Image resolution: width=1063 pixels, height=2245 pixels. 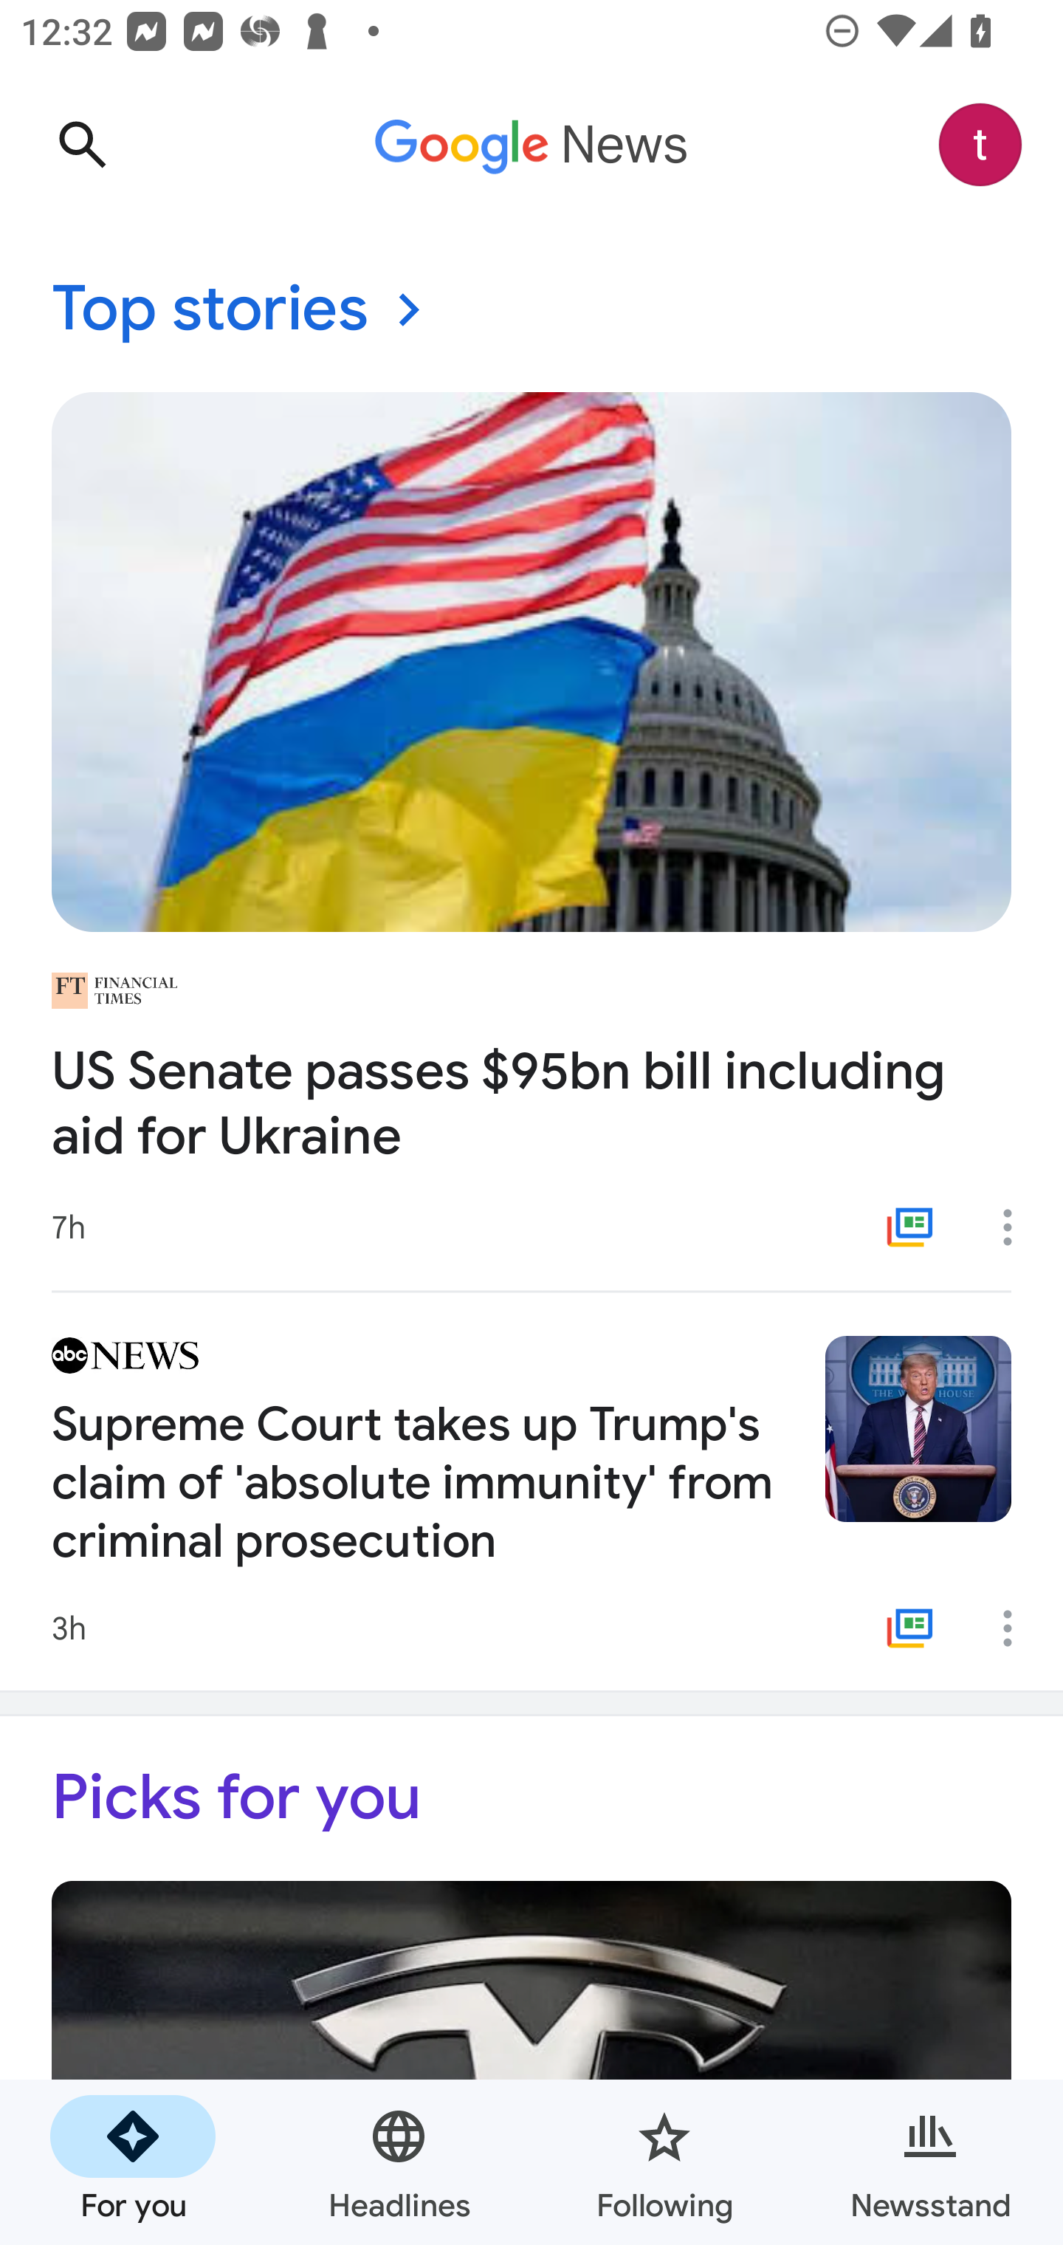 I want to click on Following, so click(x=664, y=2162).